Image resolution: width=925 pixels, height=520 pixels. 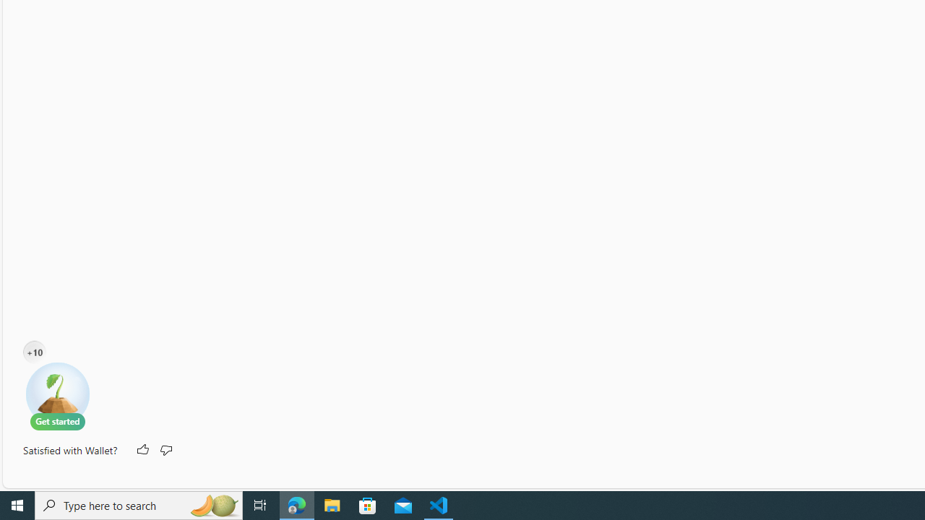 I want to click on E-tree, so click(x=58, y=396).